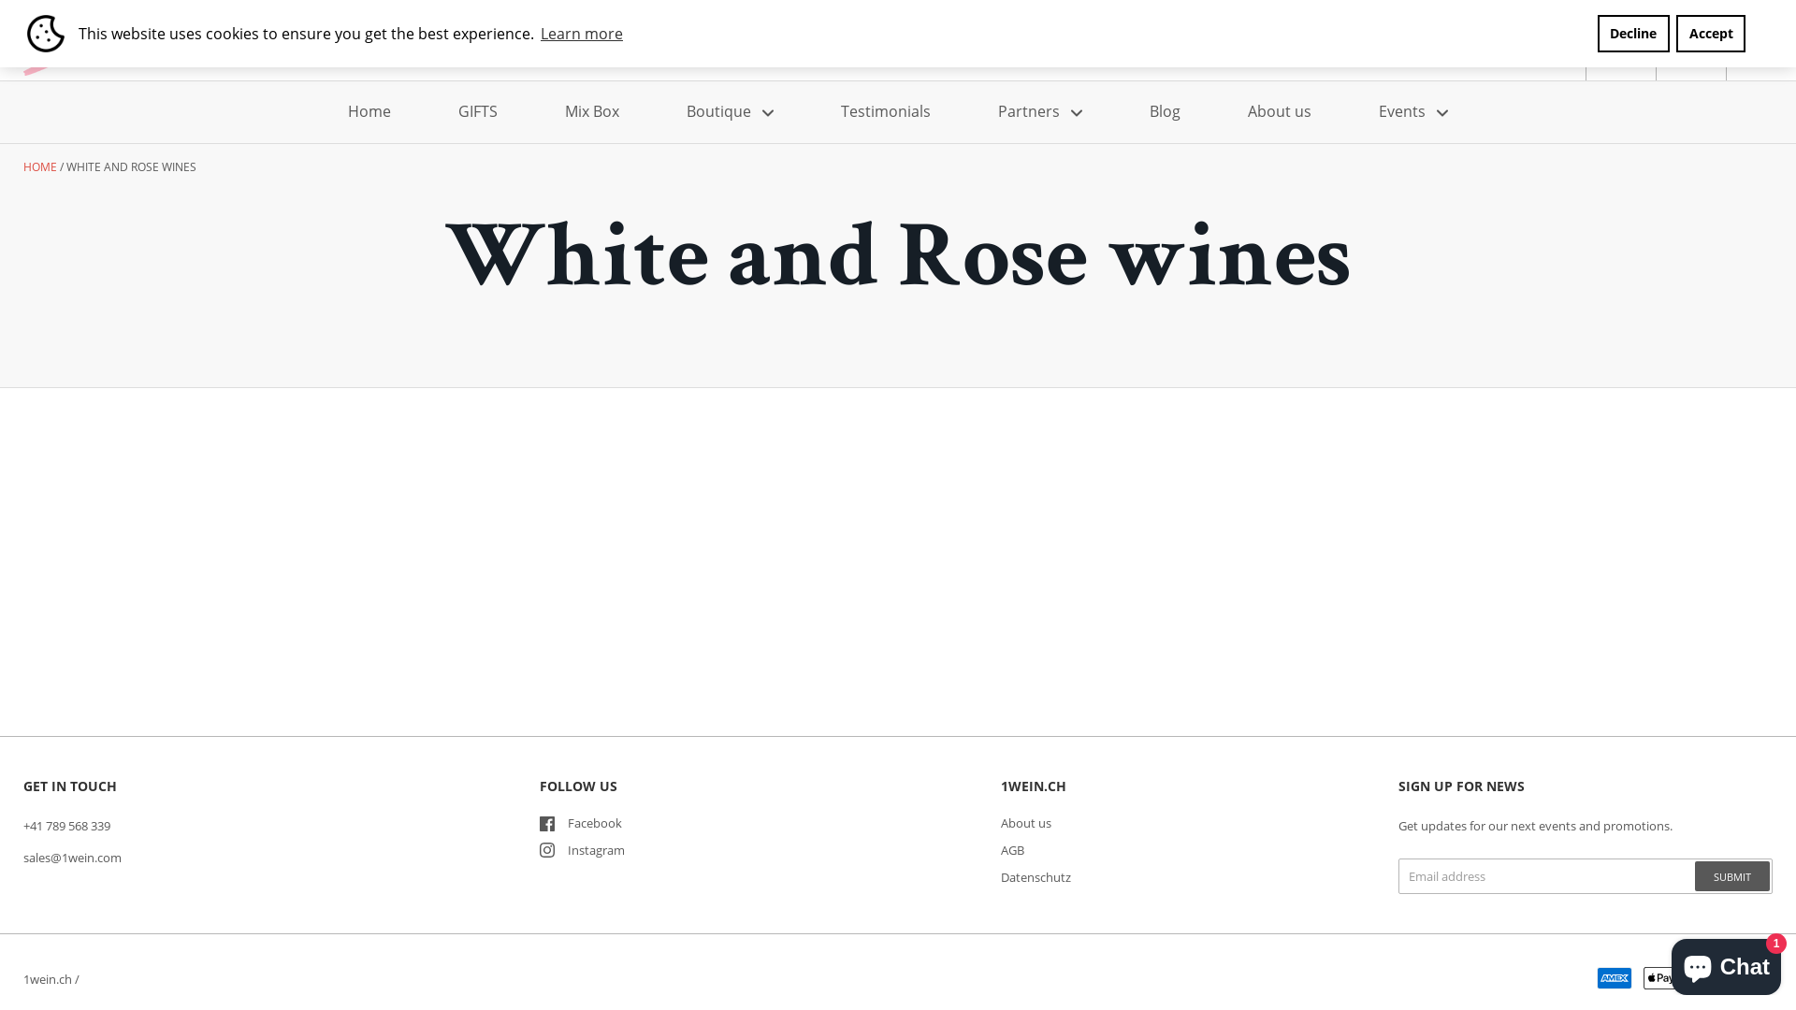  I want to click on Facebook Facebook, so click(581, 823).